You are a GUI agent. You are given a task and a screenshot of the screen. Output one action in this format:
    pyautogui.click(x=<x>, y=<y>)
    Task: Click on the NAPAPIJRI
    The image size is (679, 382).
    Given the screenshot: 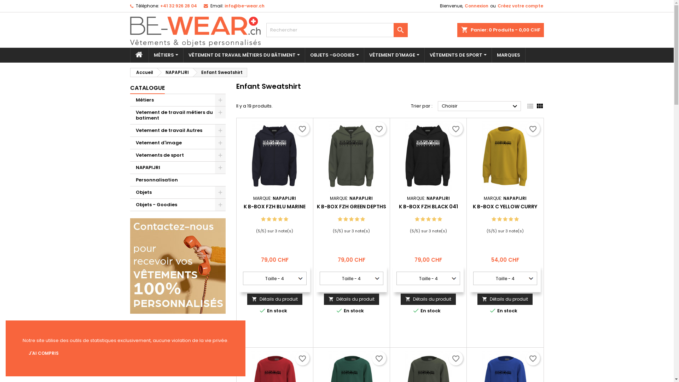 What is the action you would take?
    pyautogui.click(x=438, y=198)
    